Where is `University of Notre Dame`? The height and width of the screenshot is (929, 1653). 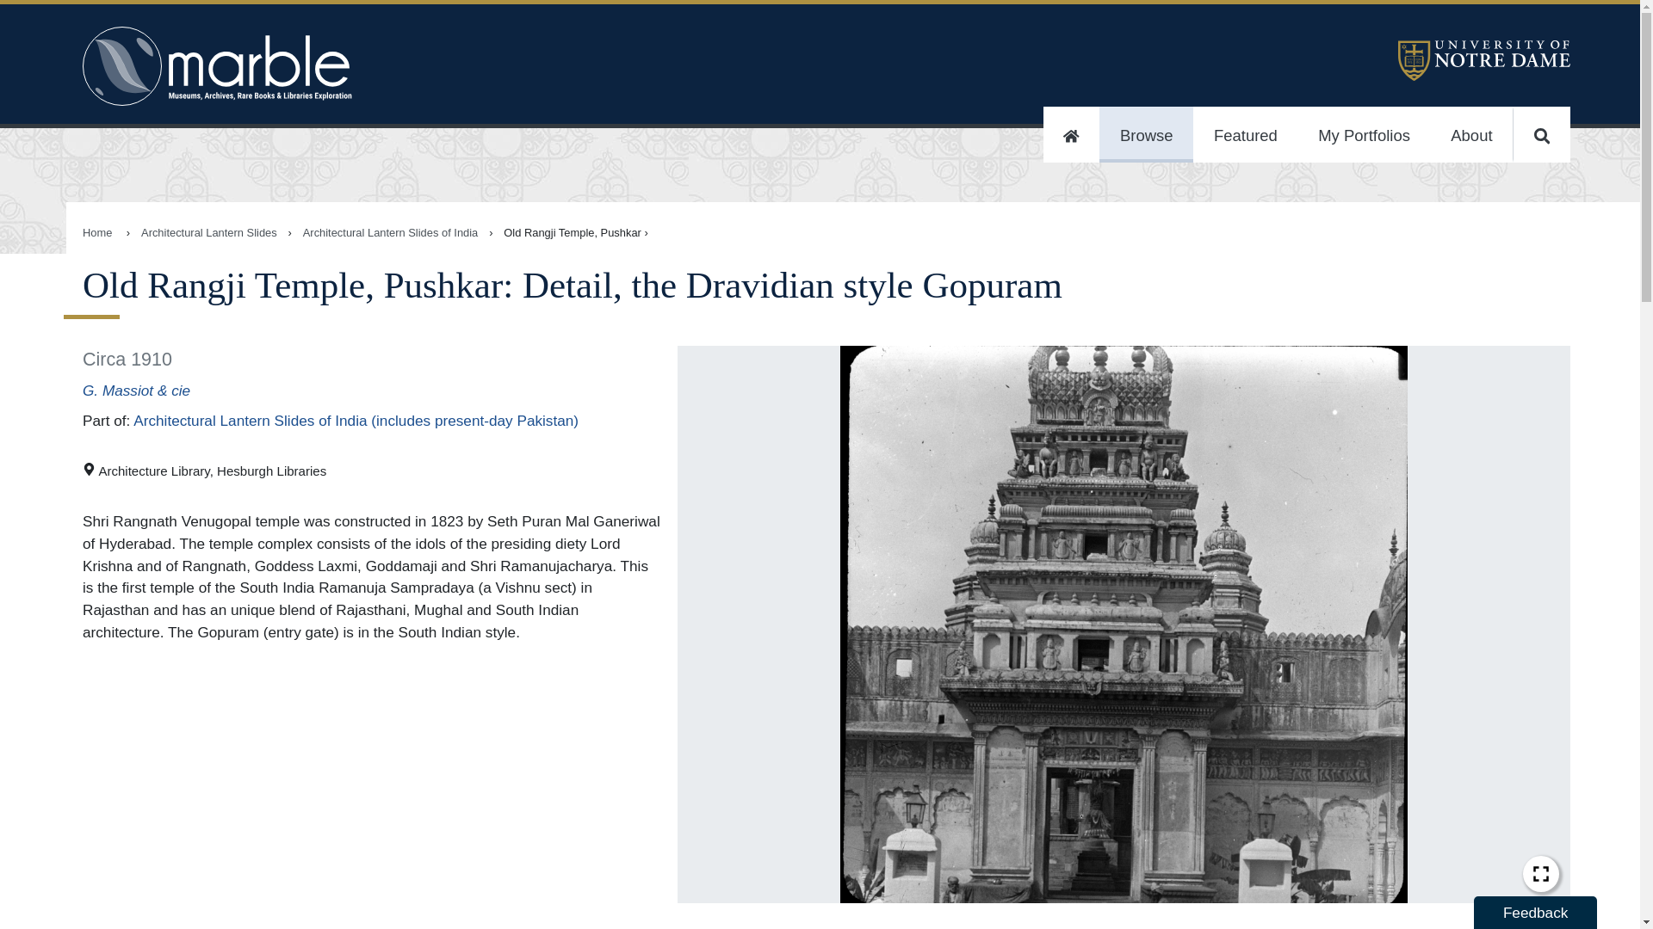 University of Notre Dame is located at coordinates (1484, 76).